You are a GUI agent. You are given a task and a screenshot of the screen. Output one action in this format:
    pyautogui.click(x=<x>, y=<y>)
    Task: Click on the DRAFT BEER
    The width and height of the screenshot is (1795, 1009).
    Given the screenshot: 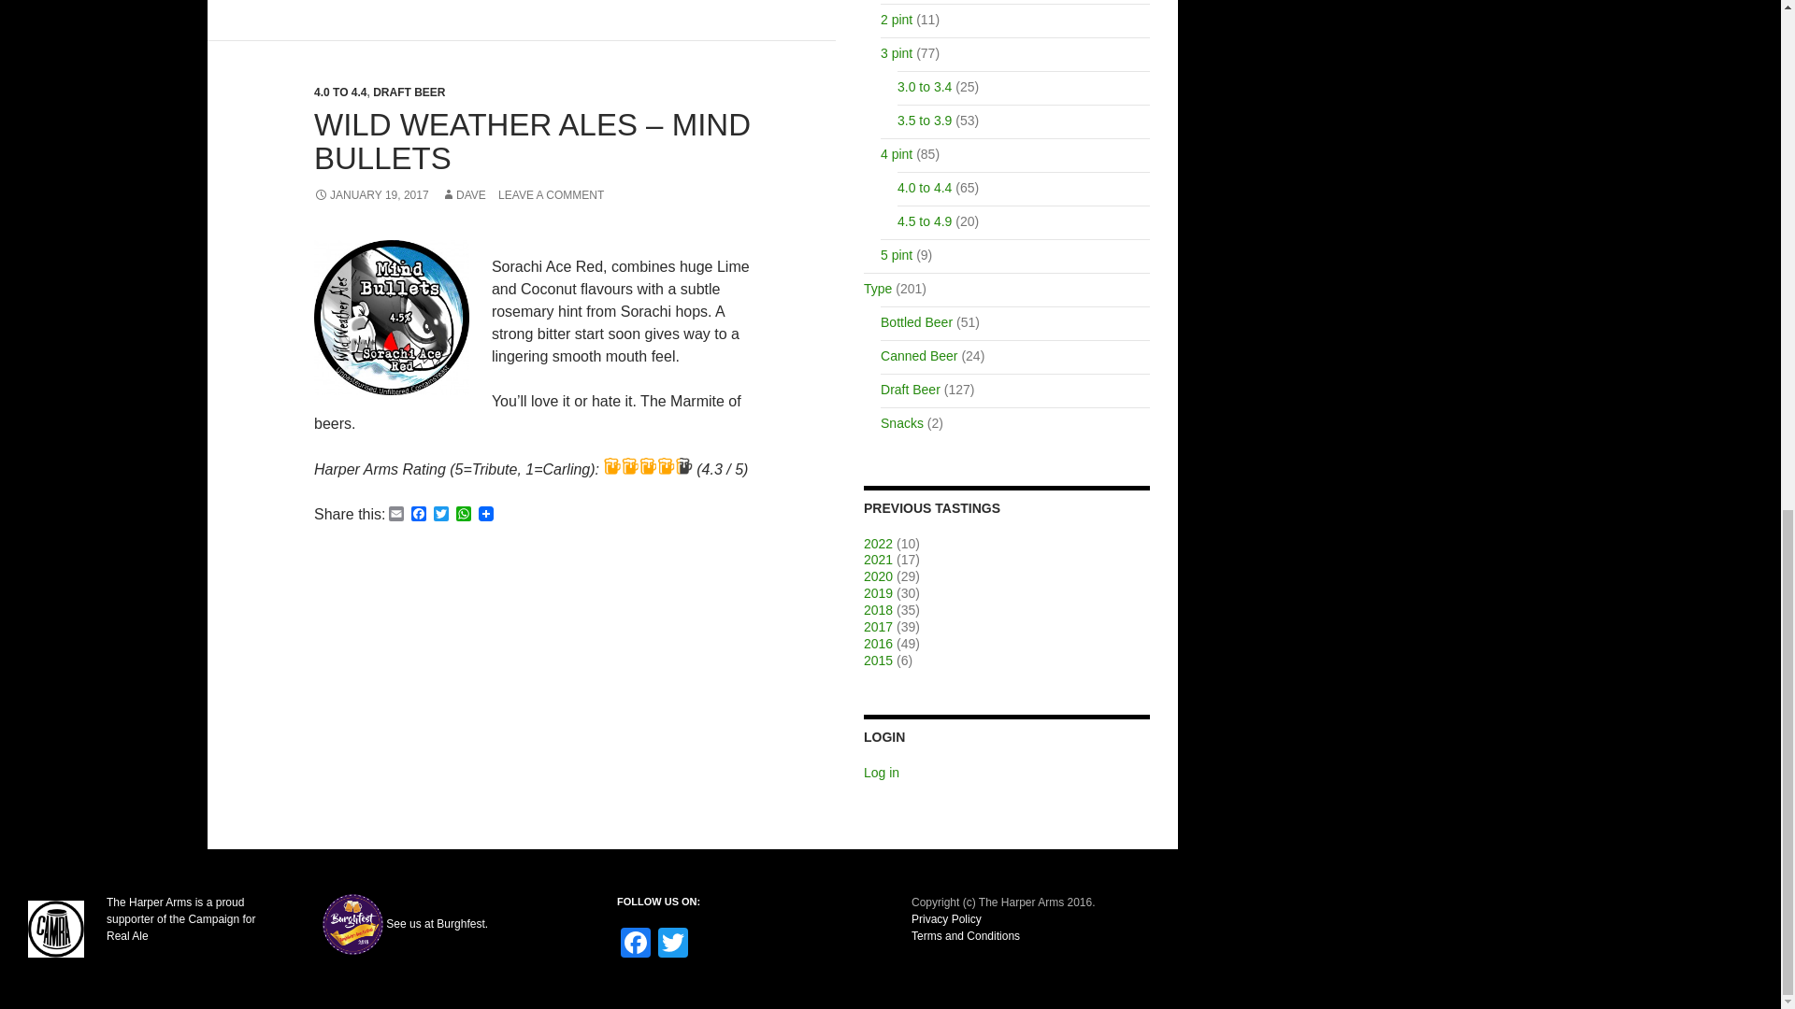 What is the action you would take?
    pyautogui.click(x=409, y=92)
    